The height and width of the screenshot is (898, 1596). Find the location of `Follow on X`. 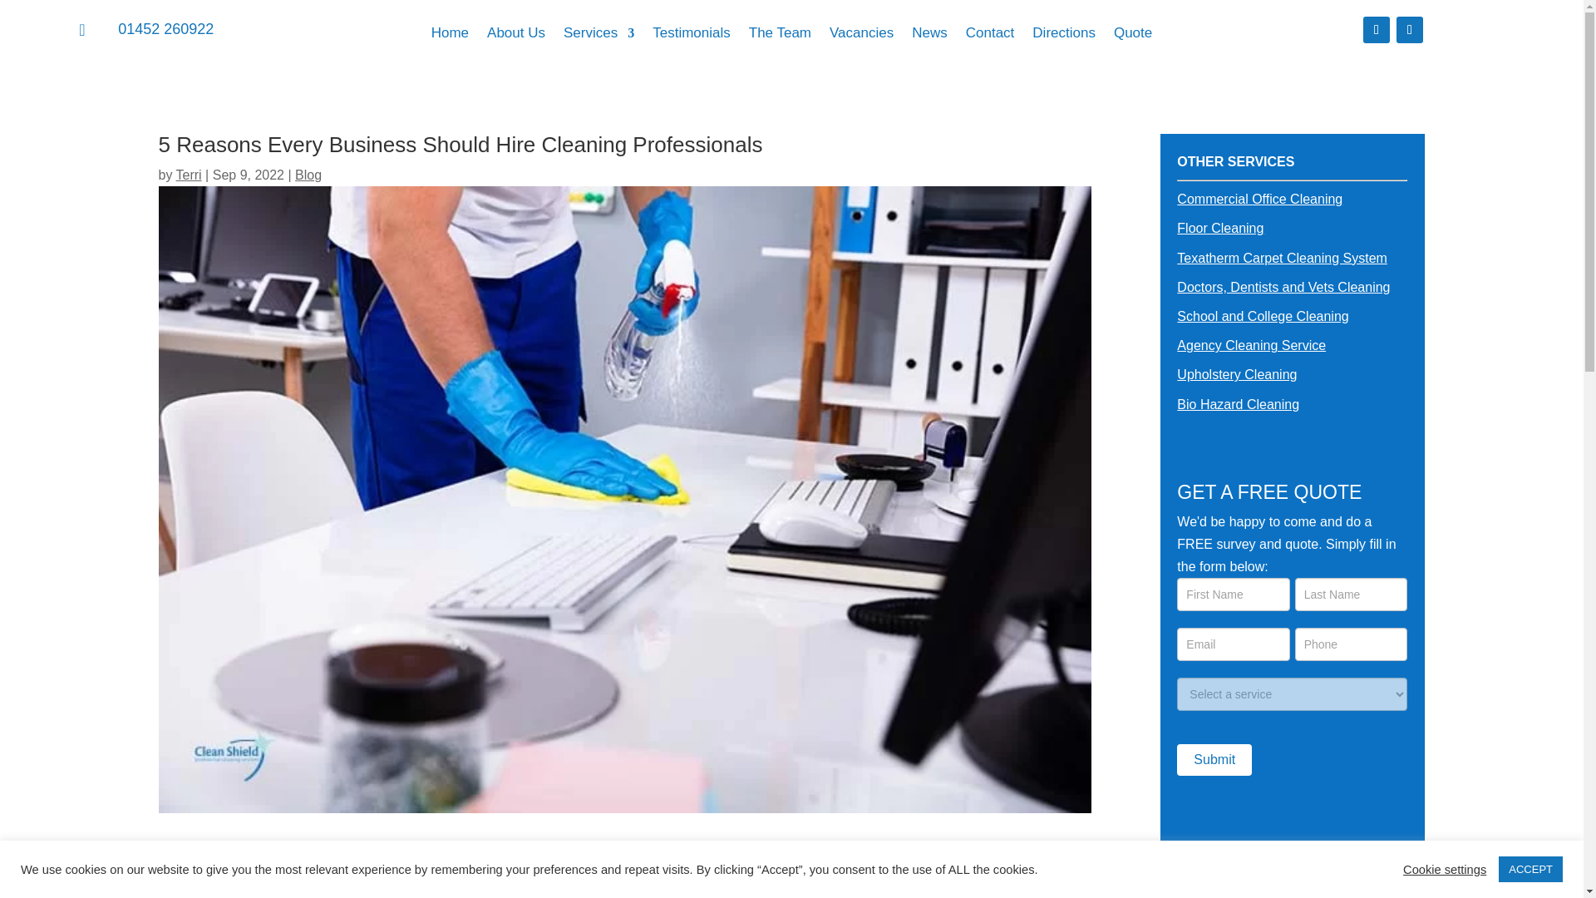

Follow on X is located at coordinates (1410, 30).